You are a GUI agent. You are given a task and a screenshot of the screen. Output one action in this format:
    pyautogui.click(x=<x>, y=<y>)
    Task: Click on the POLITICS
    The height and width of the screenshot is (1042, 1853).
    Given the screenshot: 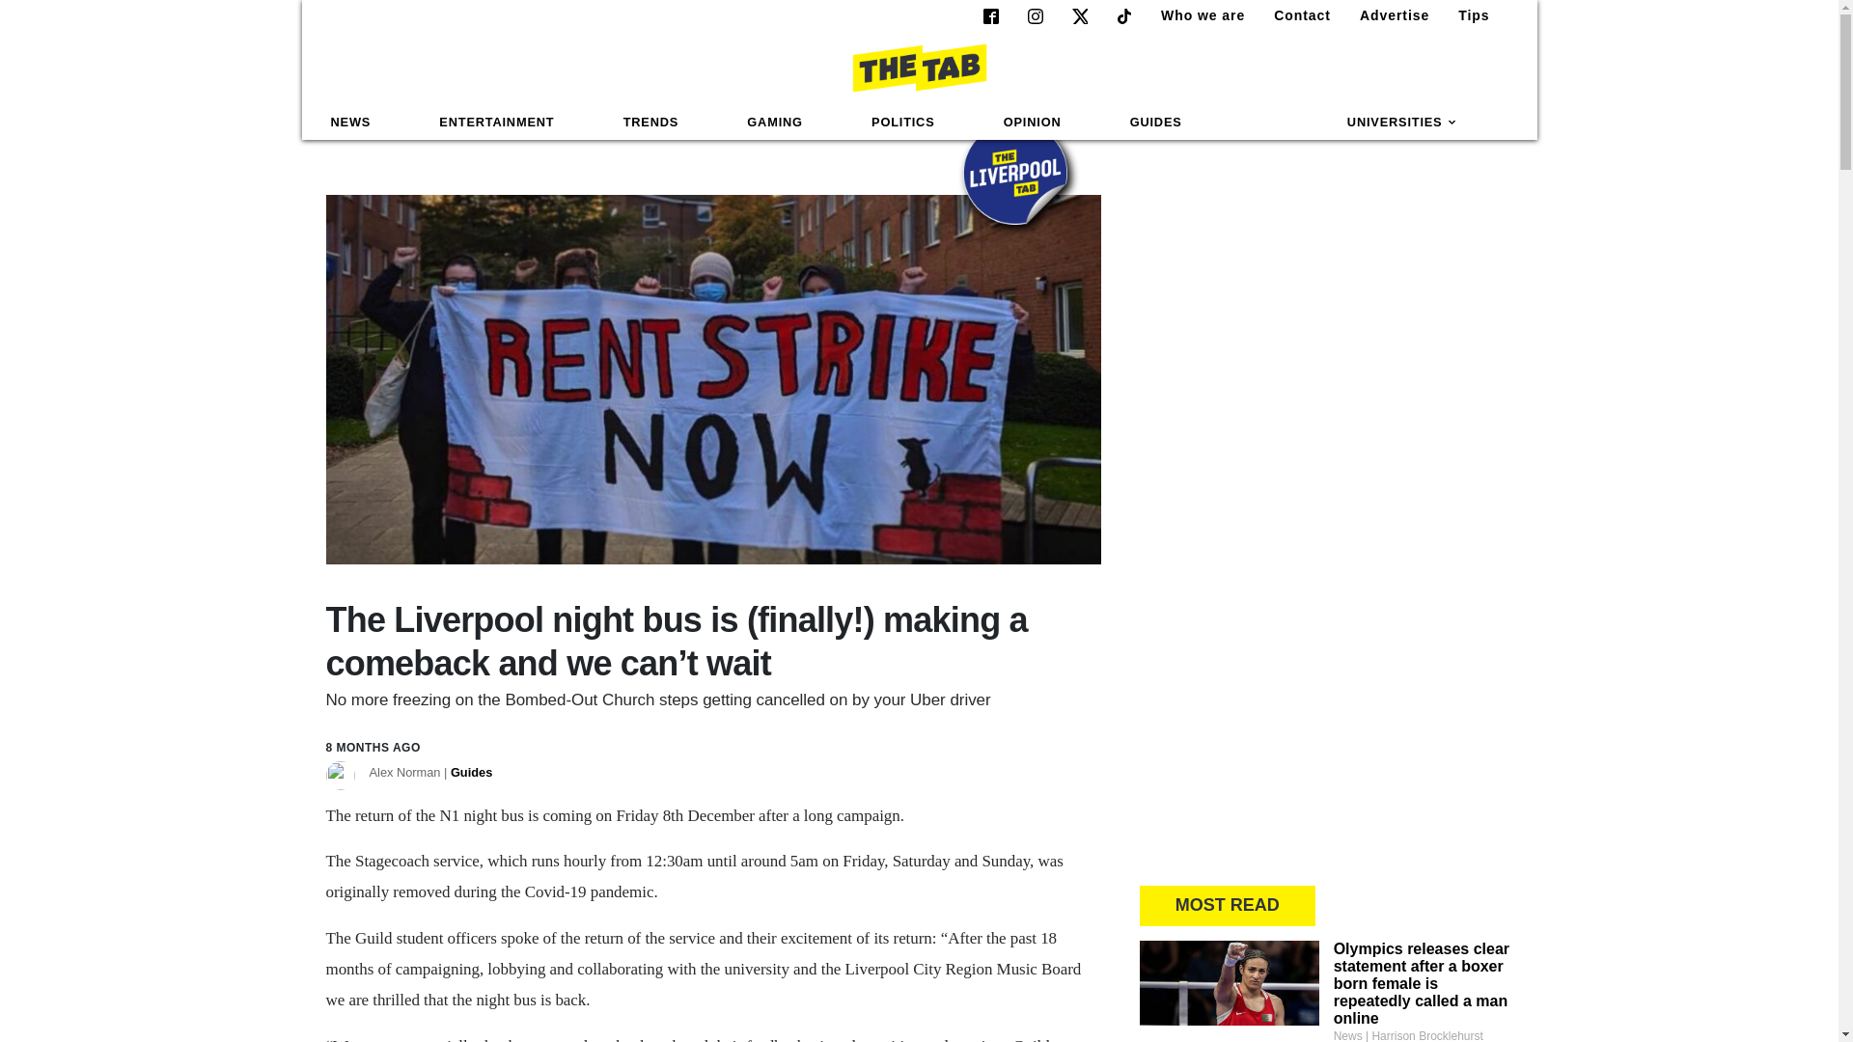 What is the action you would take?
    pyautogui.click(x=902, y=123)
    